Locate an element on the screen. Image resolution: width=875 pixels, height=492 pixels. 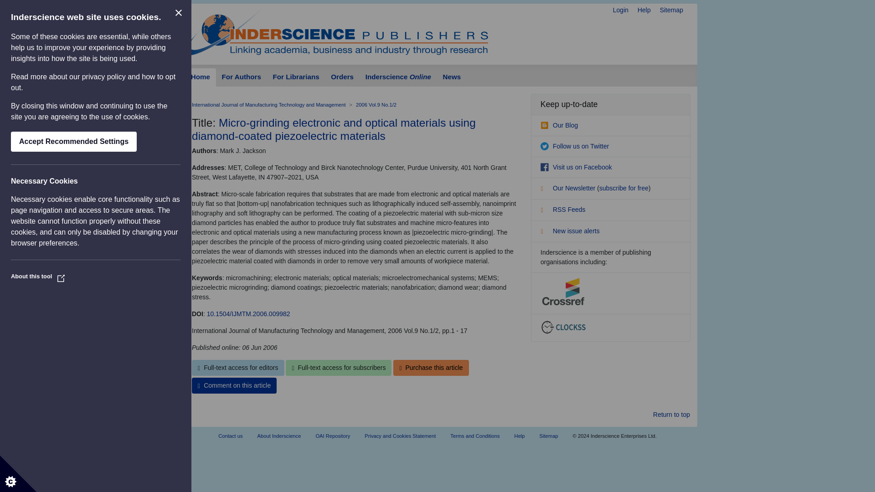
Read our privacy policy is located at coordinates (104, 77).